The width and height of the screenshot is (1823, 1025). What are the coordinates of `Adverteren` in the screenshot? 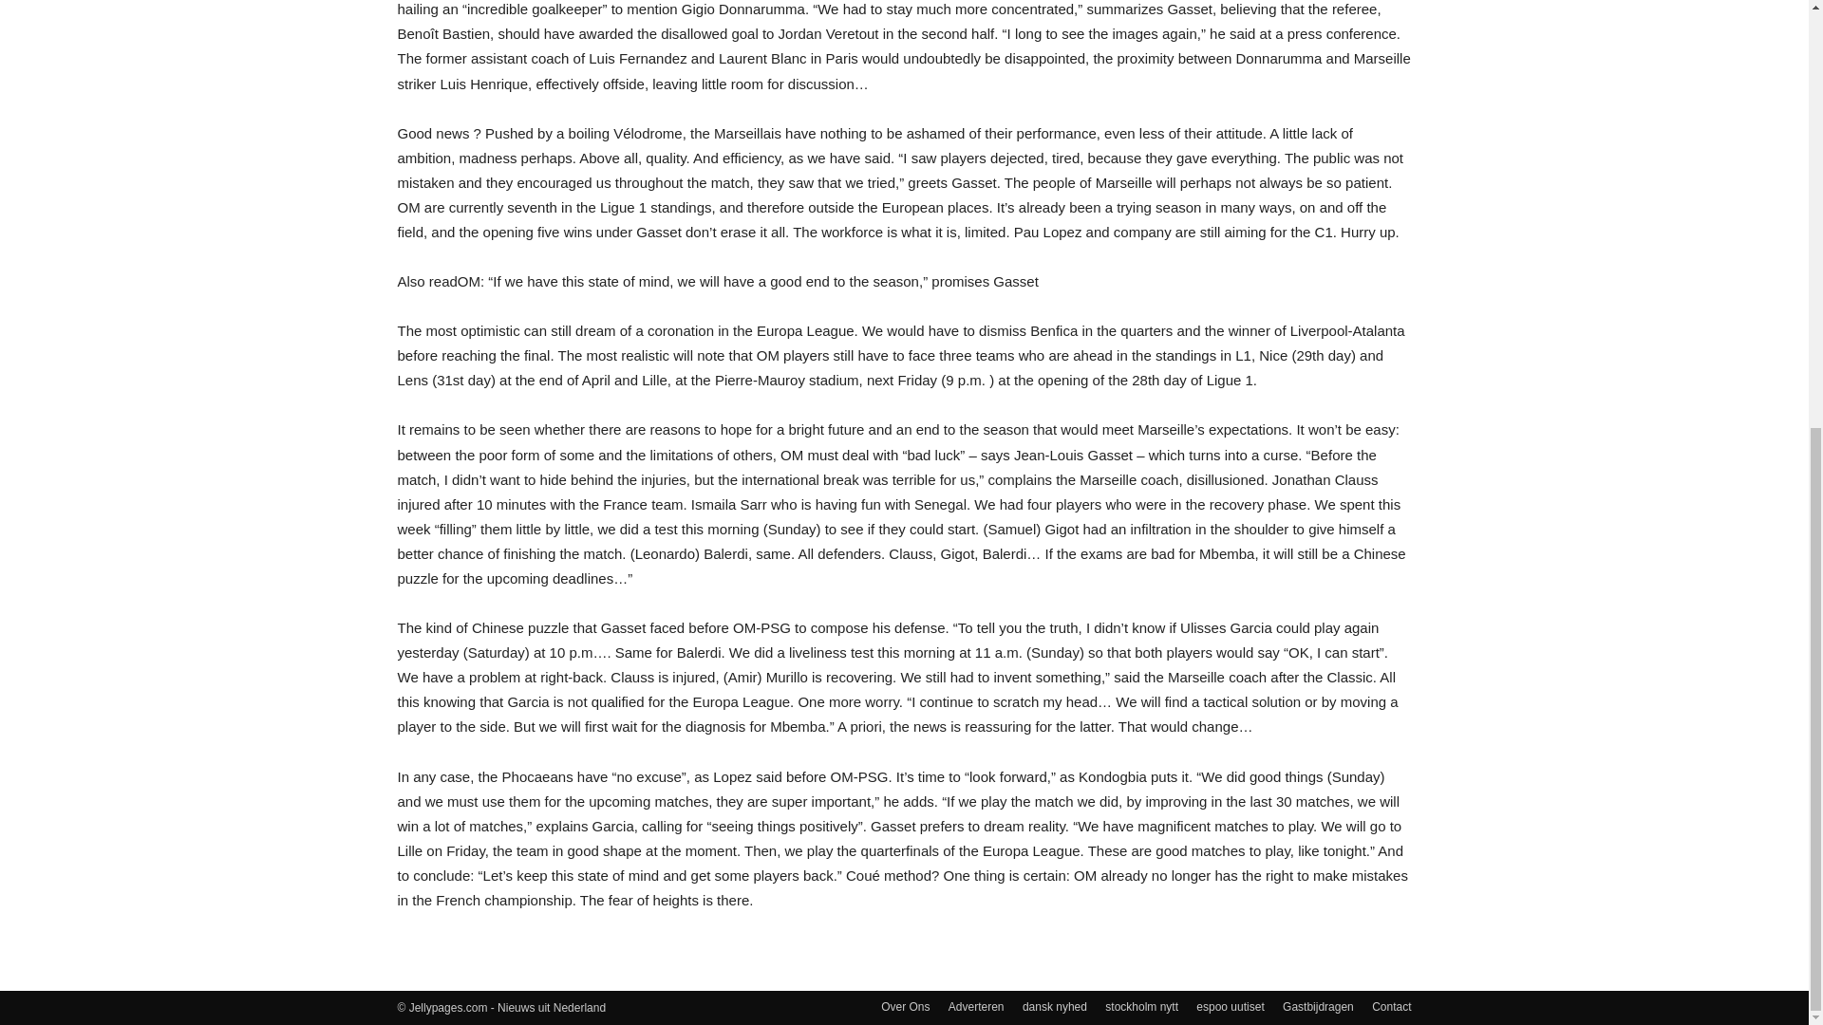 It's located at (976, 1006).